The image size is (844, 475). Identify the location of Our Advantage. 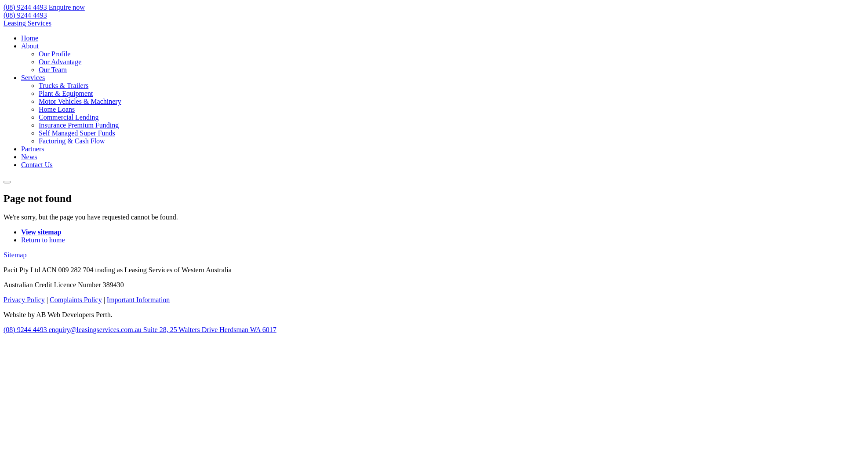
(60, 62).